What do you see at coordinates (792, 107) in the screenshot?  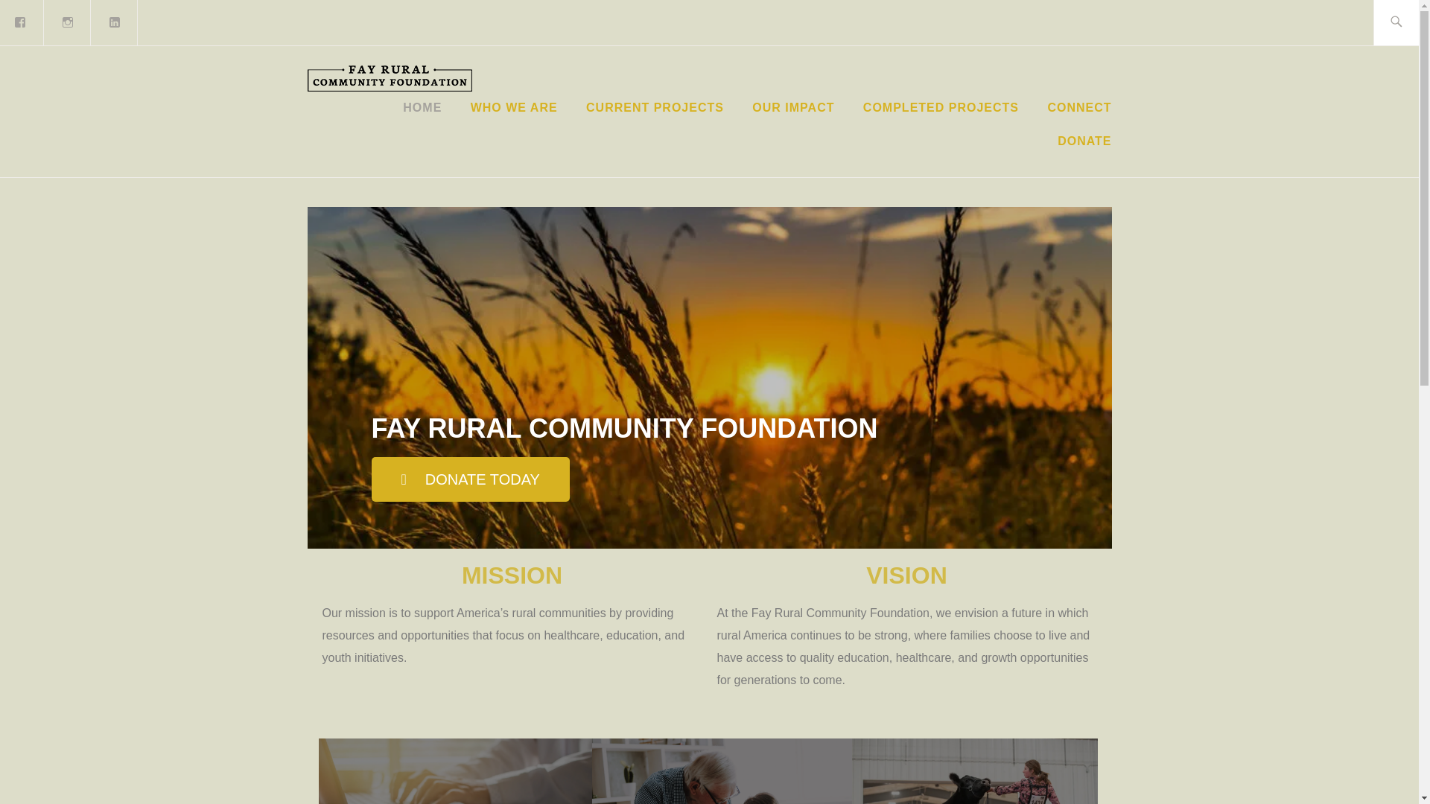 I see `OUR IMPACT` at bounding box center [792, 107].